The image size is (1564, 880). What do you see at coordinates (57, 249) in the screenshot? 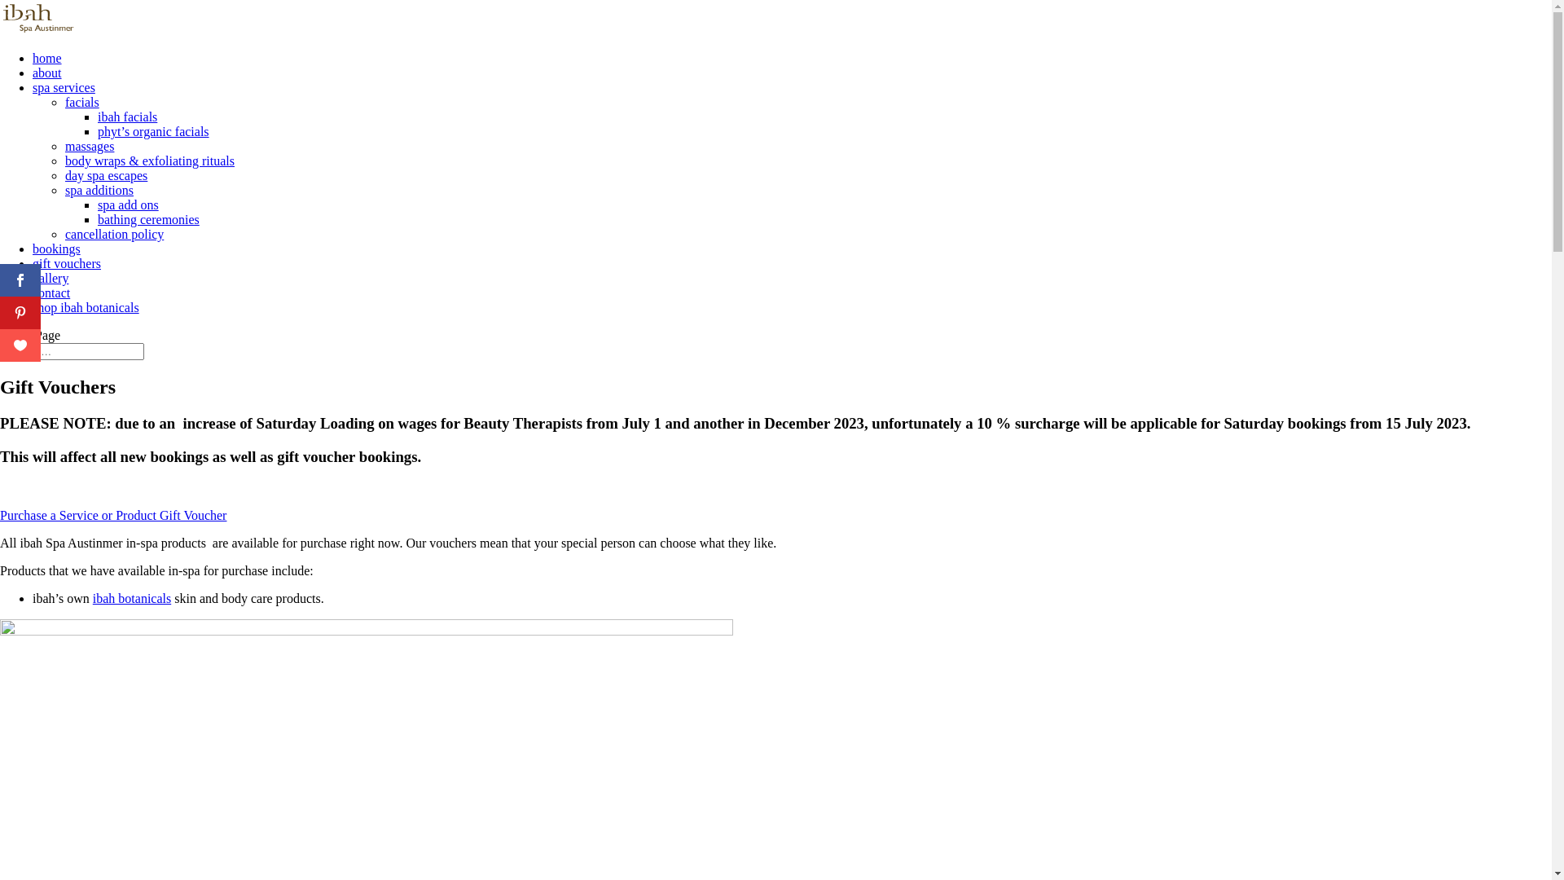
I see `bookings` at bounding box center [57, 249].